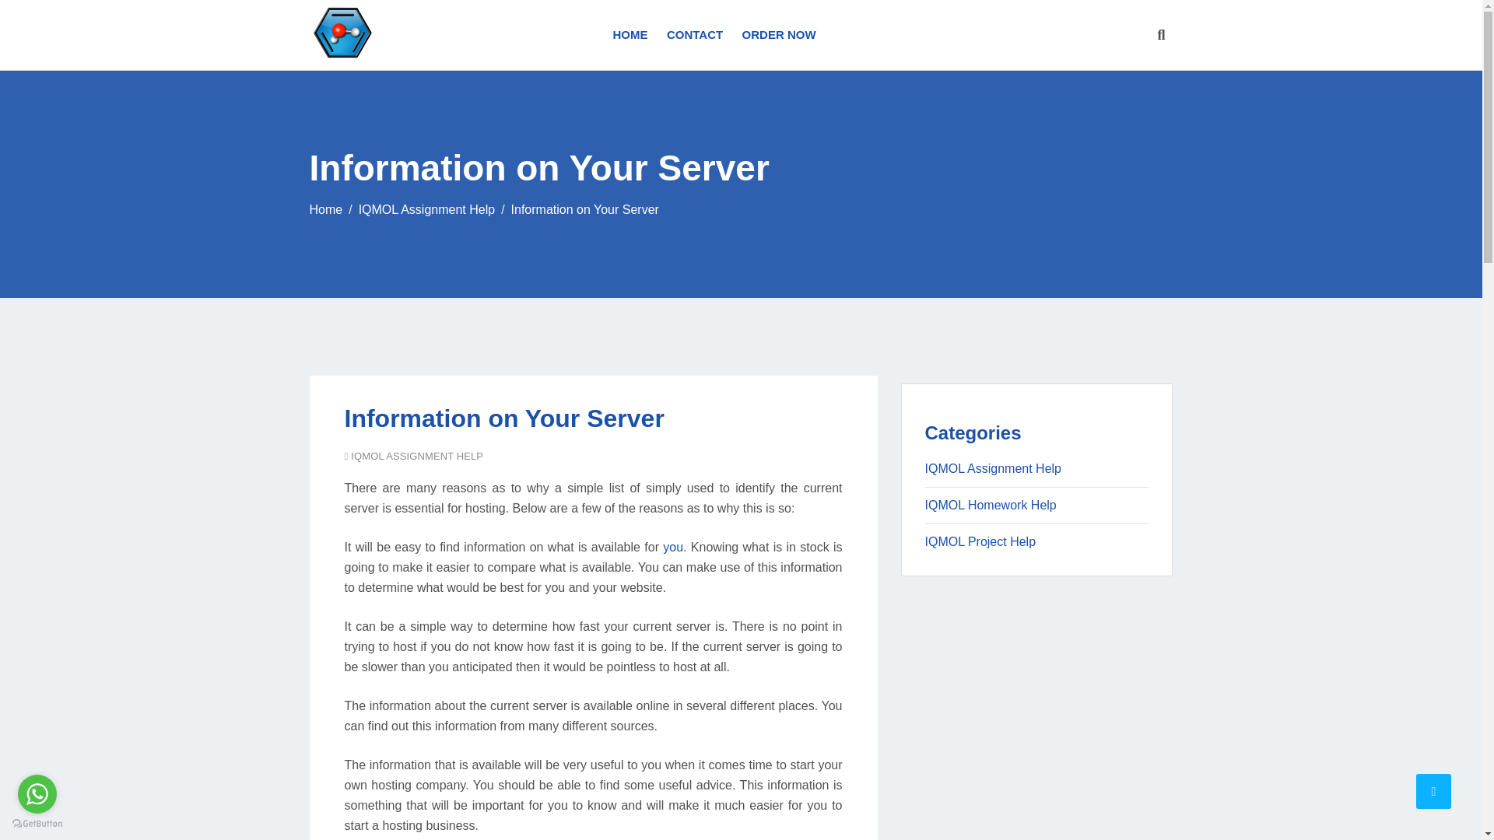 Image resolution: width=1494 pixels, height=840 pixels. Describe the element at coordinates (326, 209) in the screenshot. I see `Home` at that location.